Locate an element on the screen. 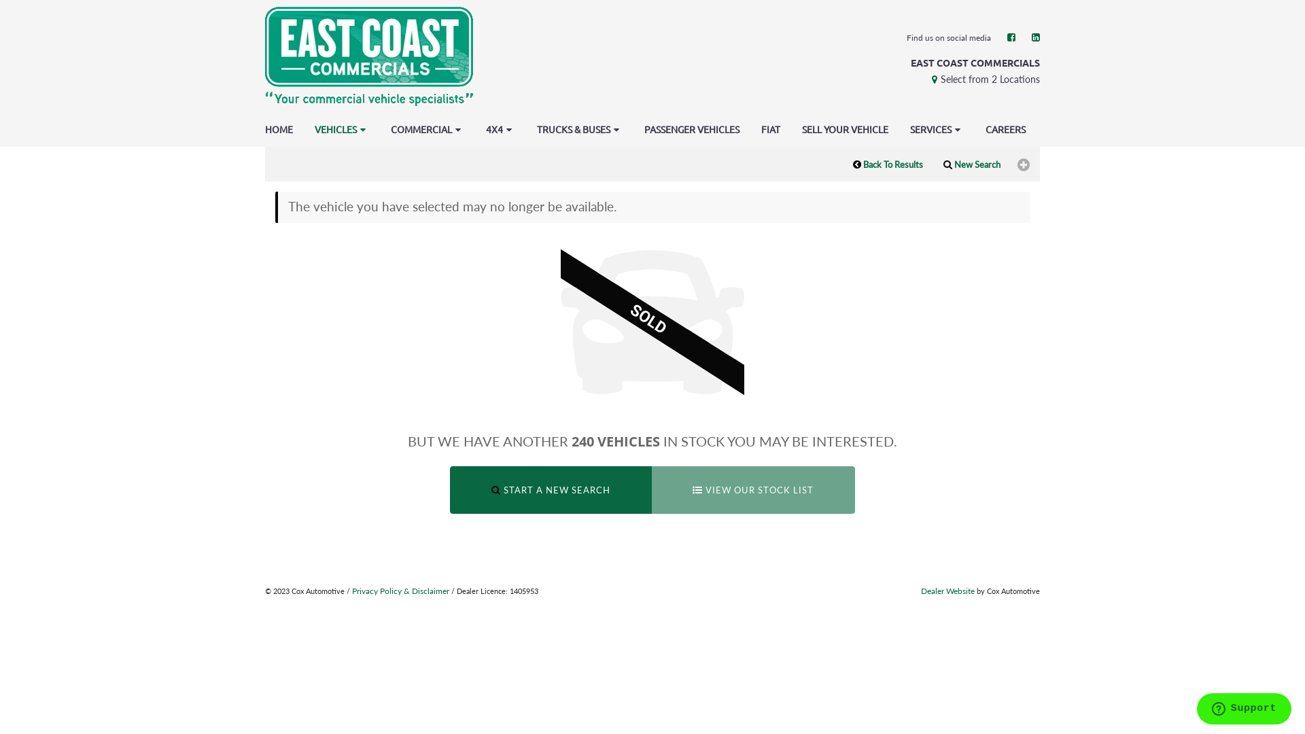  START A NEW SEARCH is located at coordinates (551, 491).